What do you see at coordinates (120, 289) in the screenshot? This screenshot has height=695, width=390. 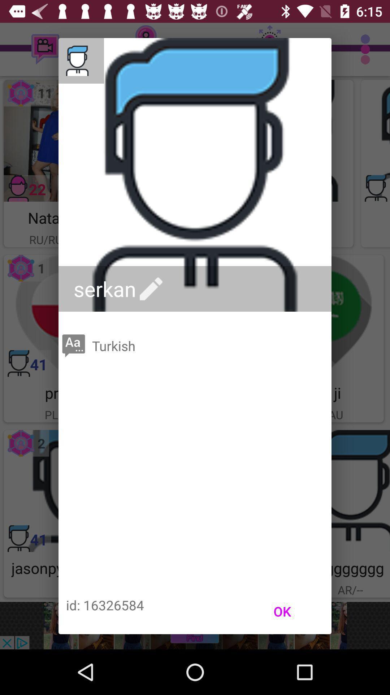 I see `click the icon above the  turkish icon` at bounding box center [120, 289].